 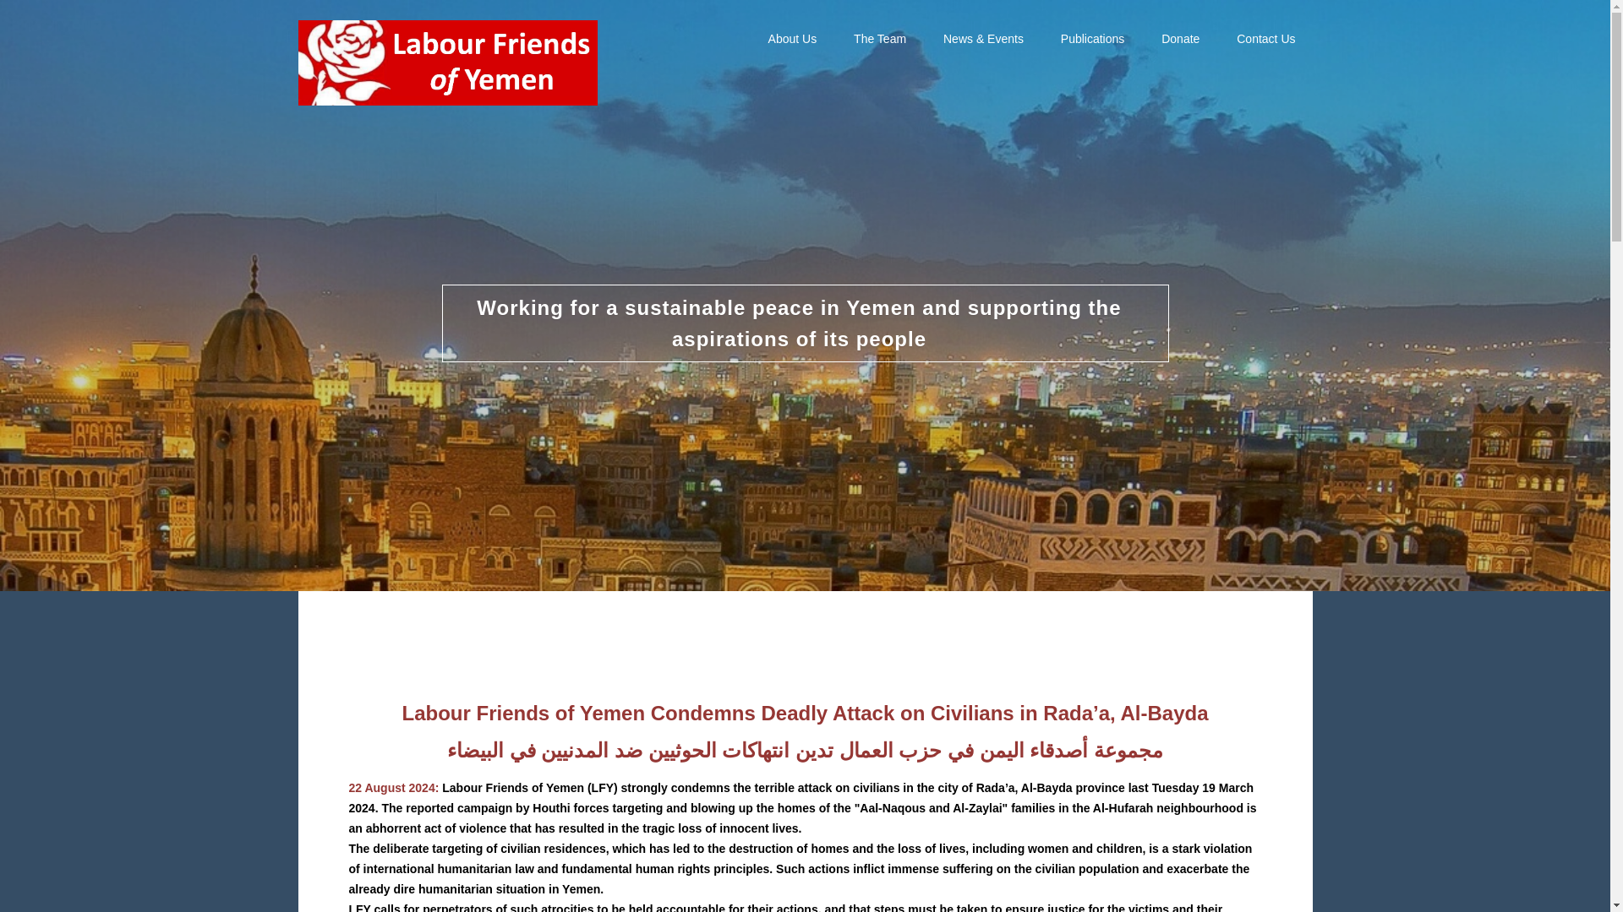 What do you see at coordinates (1180, 39) in the screenshot?
I see `Donate` at bounding box center [1180, 39].